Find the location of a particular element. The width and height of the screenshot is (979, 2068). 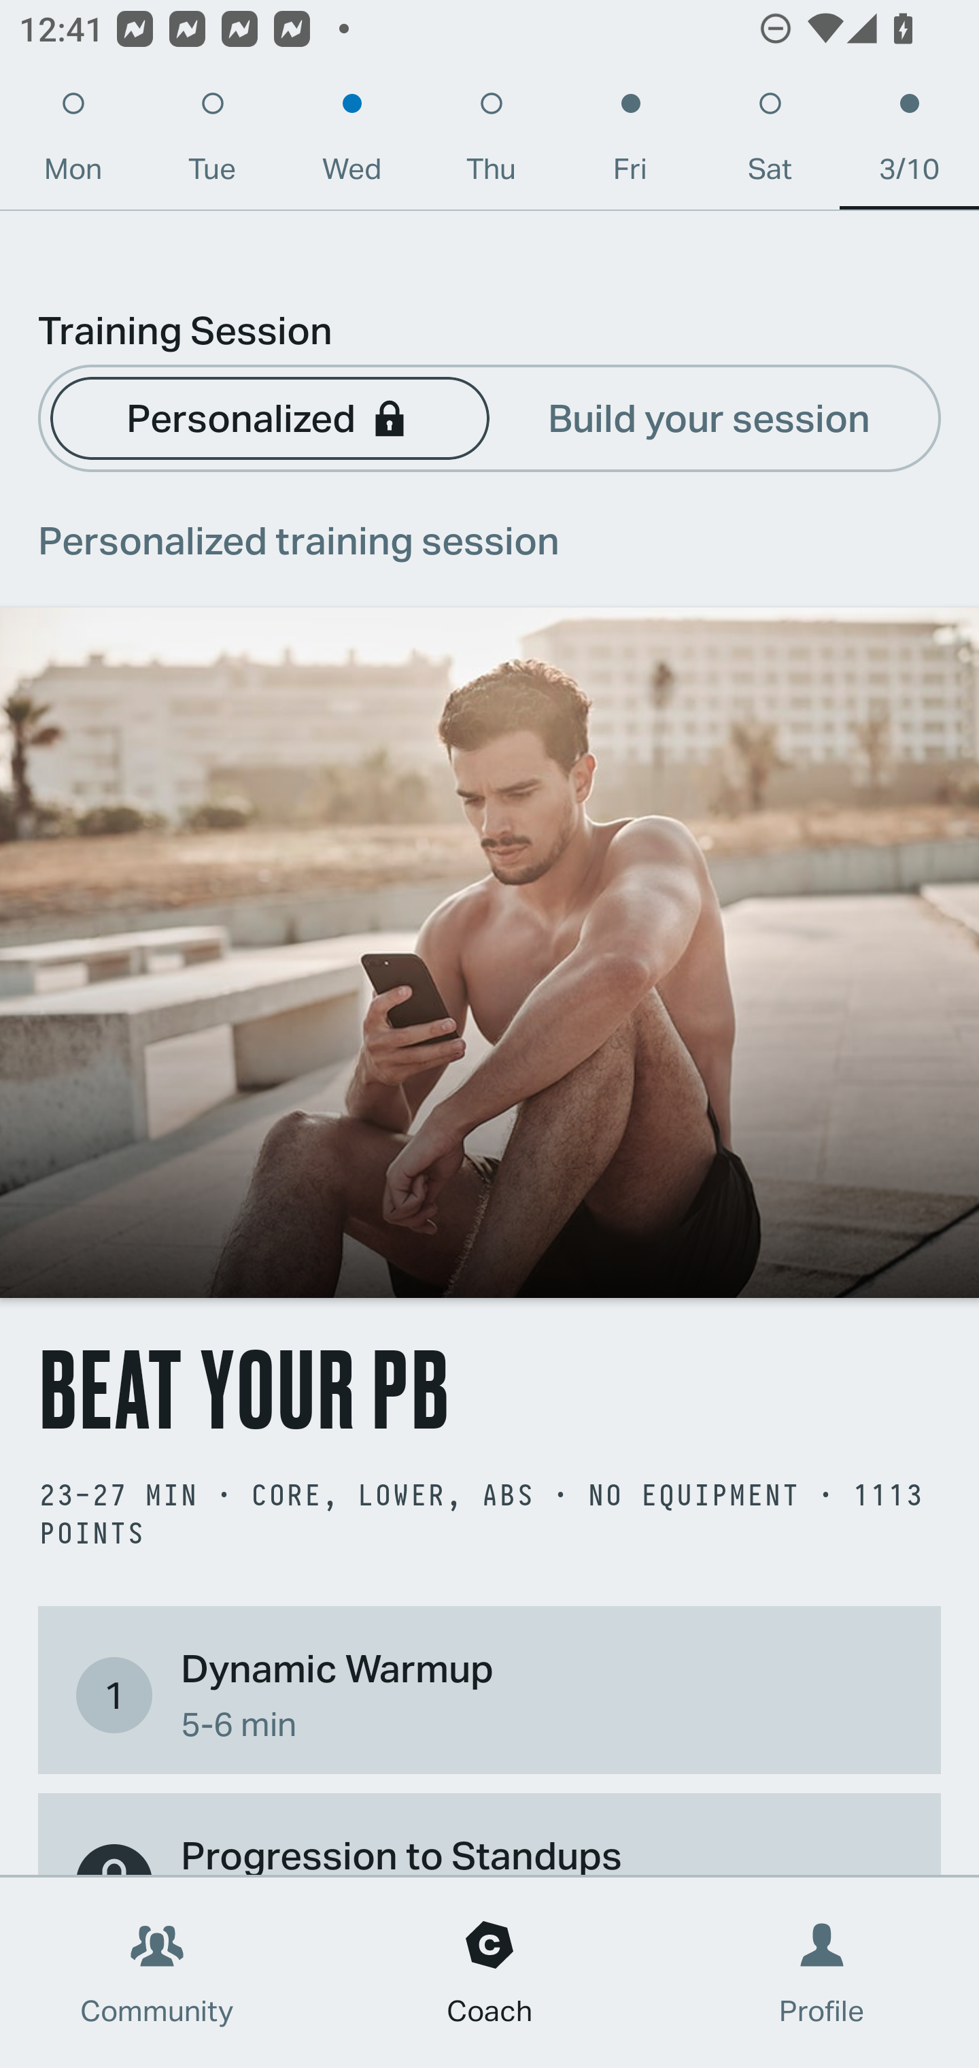

3/10 is located at coordinates (910, 143).